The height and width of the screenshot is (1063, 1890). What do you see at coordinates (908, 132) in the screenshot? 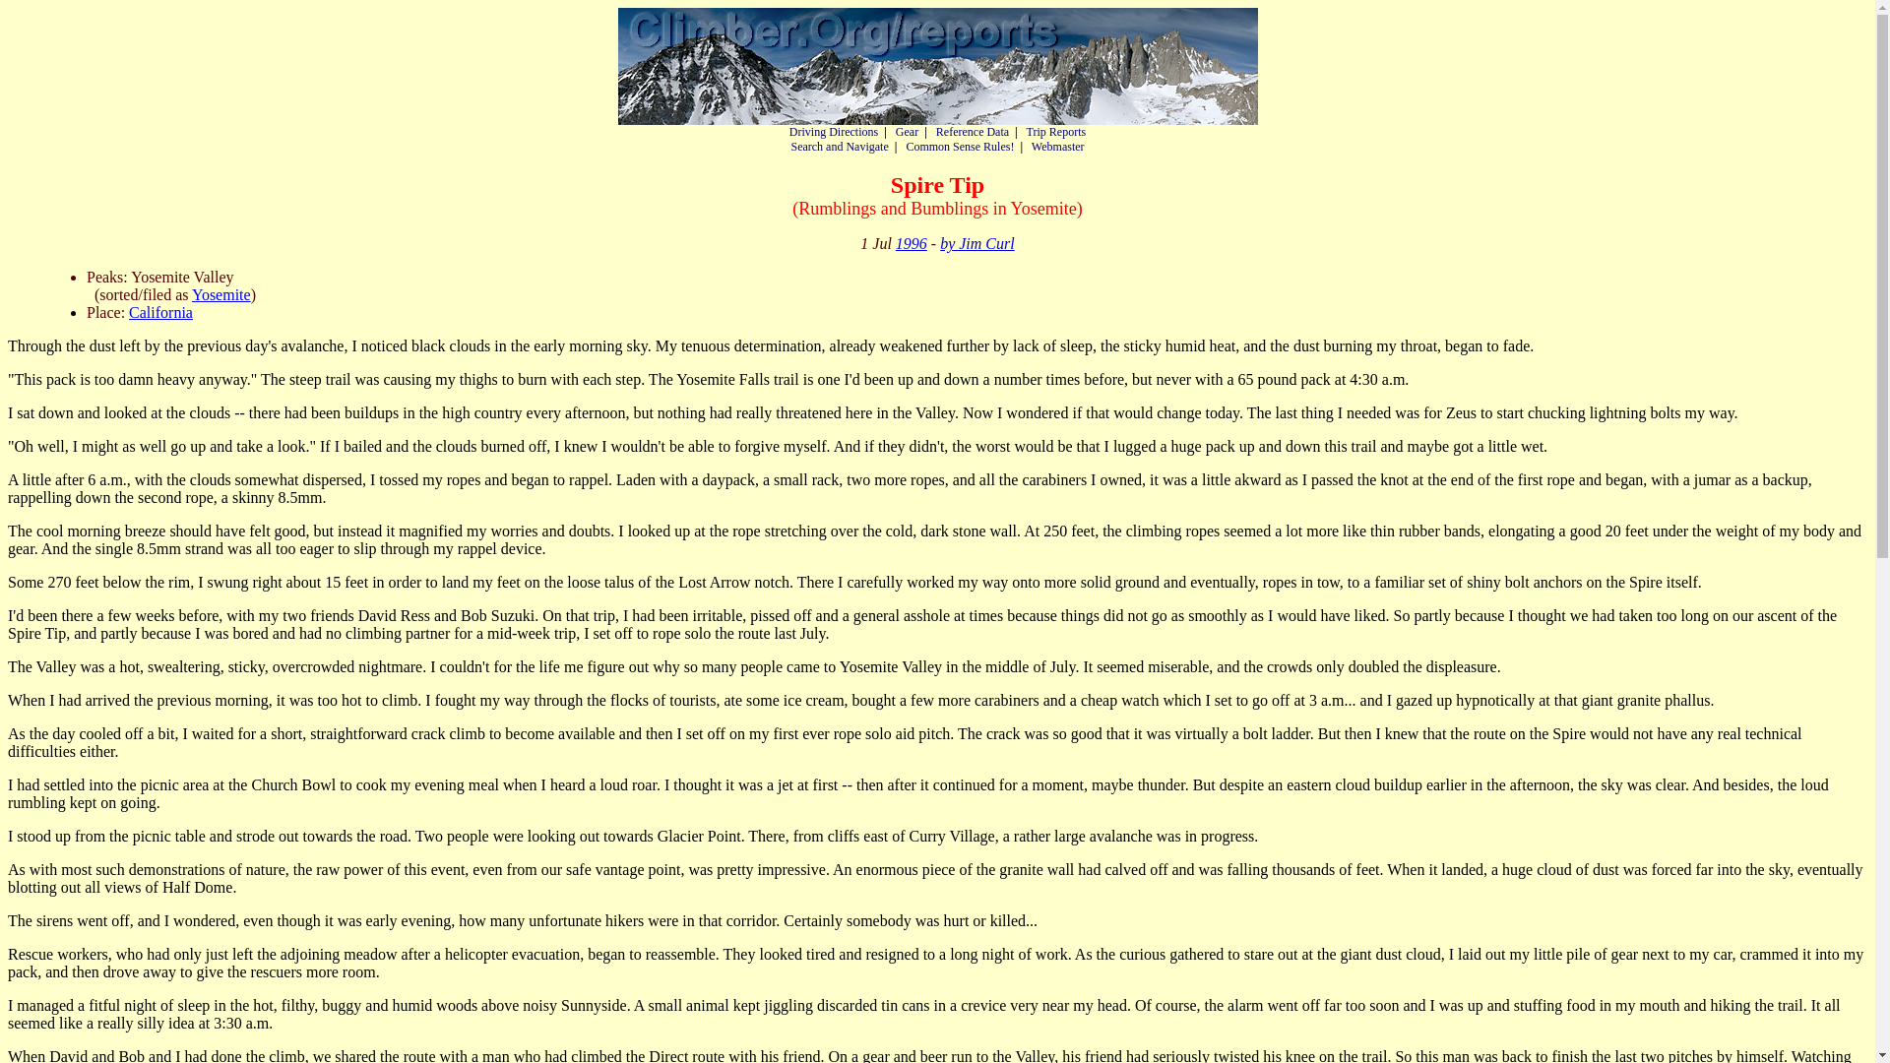
I see `Gear` at bounding box center [908, 132].